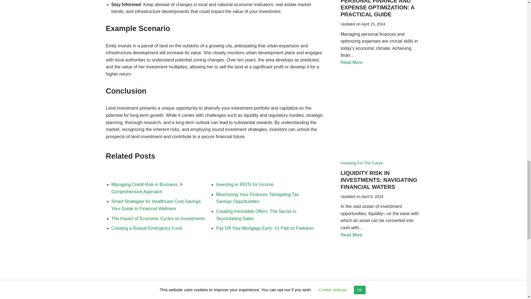  I want to click on The Impact of Economic Cycles on Investments, so click(158, 218).